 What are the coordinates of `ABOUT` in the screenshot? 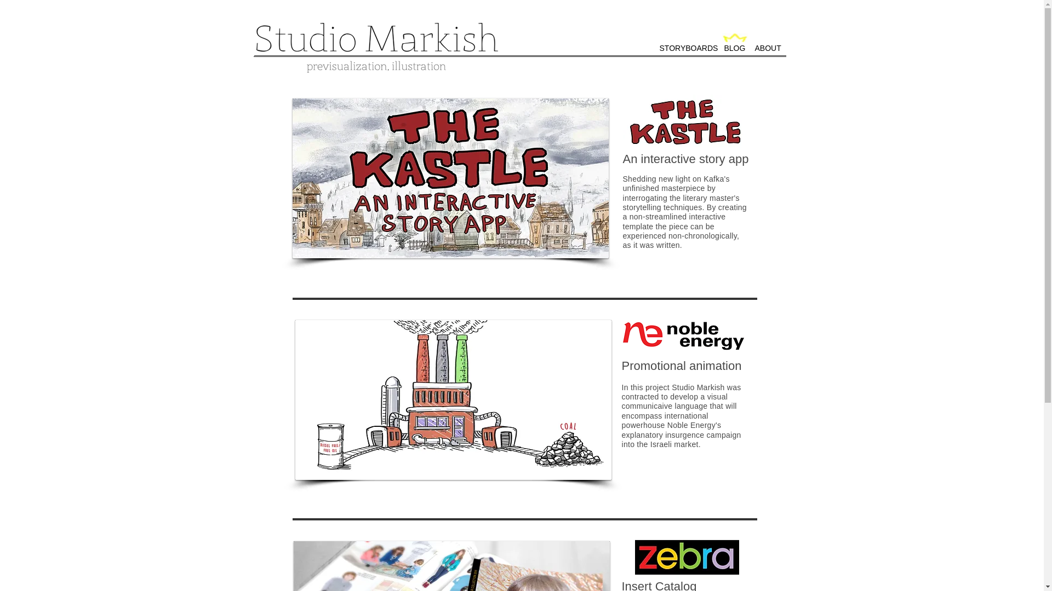 It's located at (767, 51).